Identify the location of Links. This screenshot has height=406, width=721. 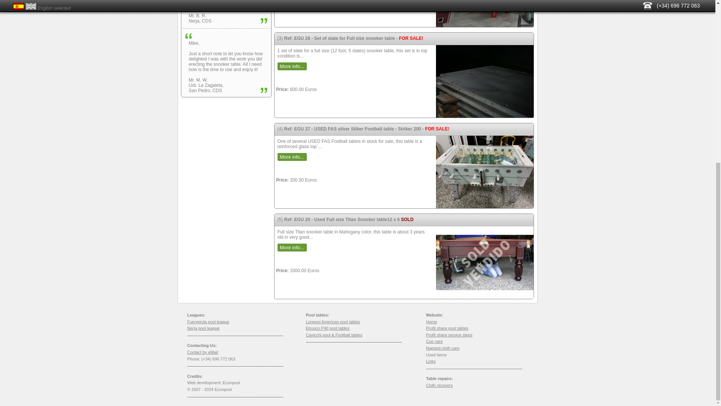
(430, 361).